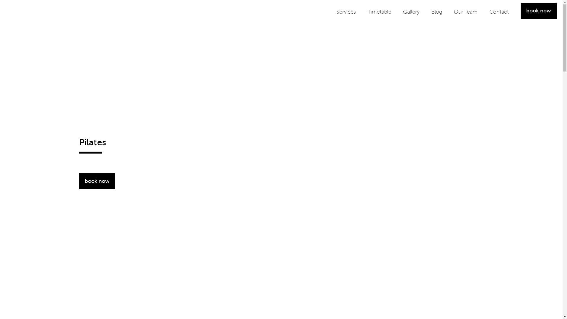 This screenshot has height=319, width=567. I want to click on Services, so click(346, 13).